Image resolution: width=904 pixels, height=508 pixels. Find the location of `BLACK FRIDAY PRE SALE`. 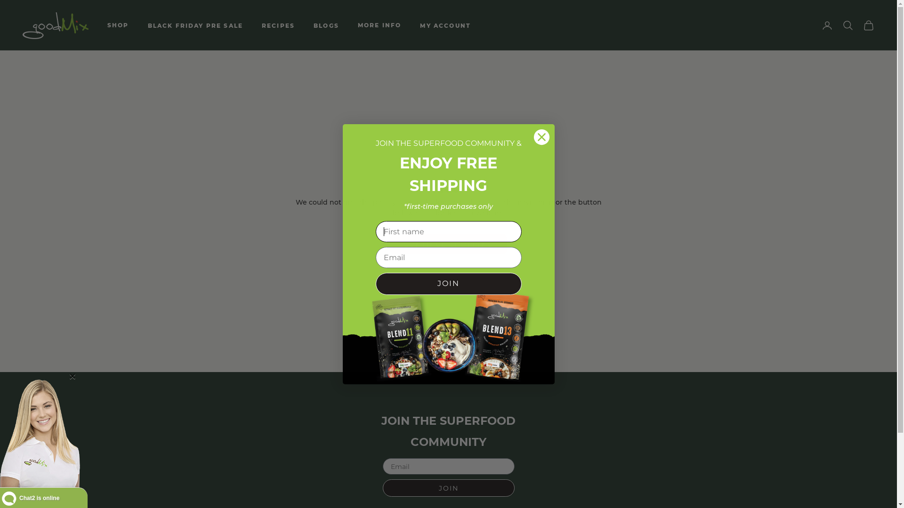

BLACK FRIDAY PRE SALE is located at coordinates (195, 25).